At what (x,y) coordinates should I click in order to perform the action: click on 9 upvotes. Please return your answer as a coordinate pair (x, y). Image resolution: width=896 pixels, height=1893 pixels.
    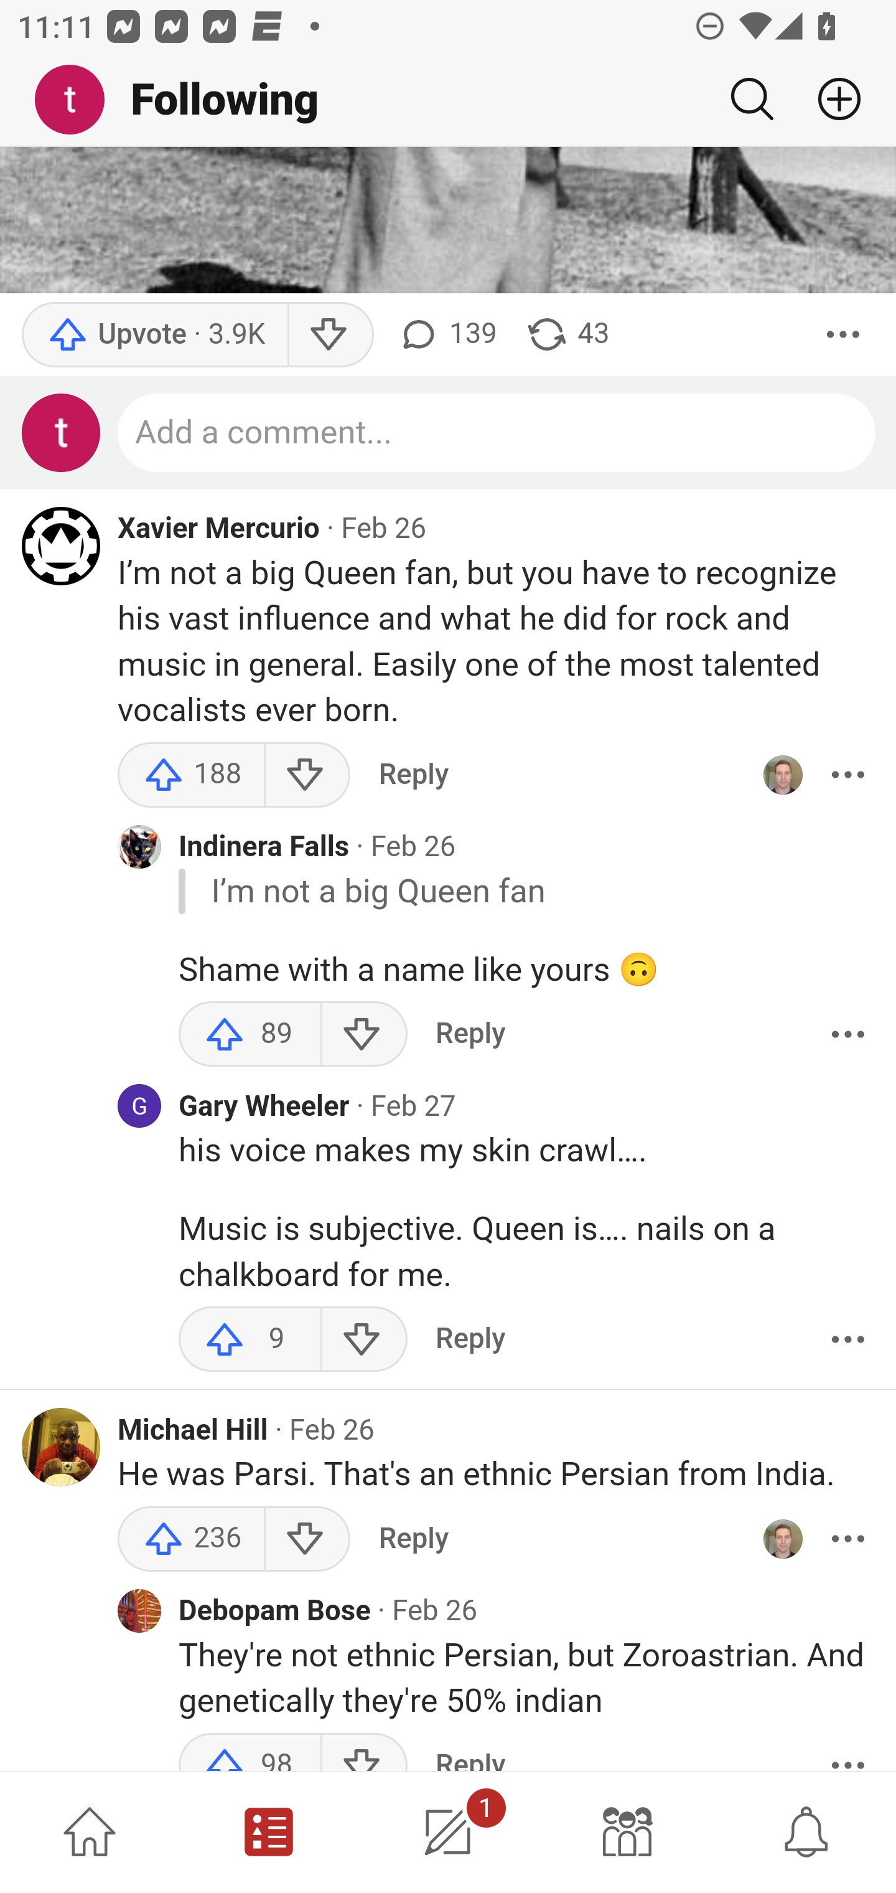
    Looking at the image, I should click on (250, 1340).